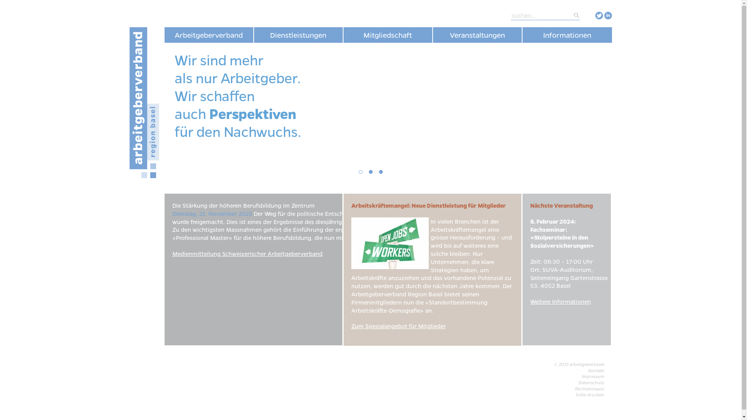 The width and height of the screenshot is (747, 420). I want to click on Dienstleistungen, so click(298, 35).